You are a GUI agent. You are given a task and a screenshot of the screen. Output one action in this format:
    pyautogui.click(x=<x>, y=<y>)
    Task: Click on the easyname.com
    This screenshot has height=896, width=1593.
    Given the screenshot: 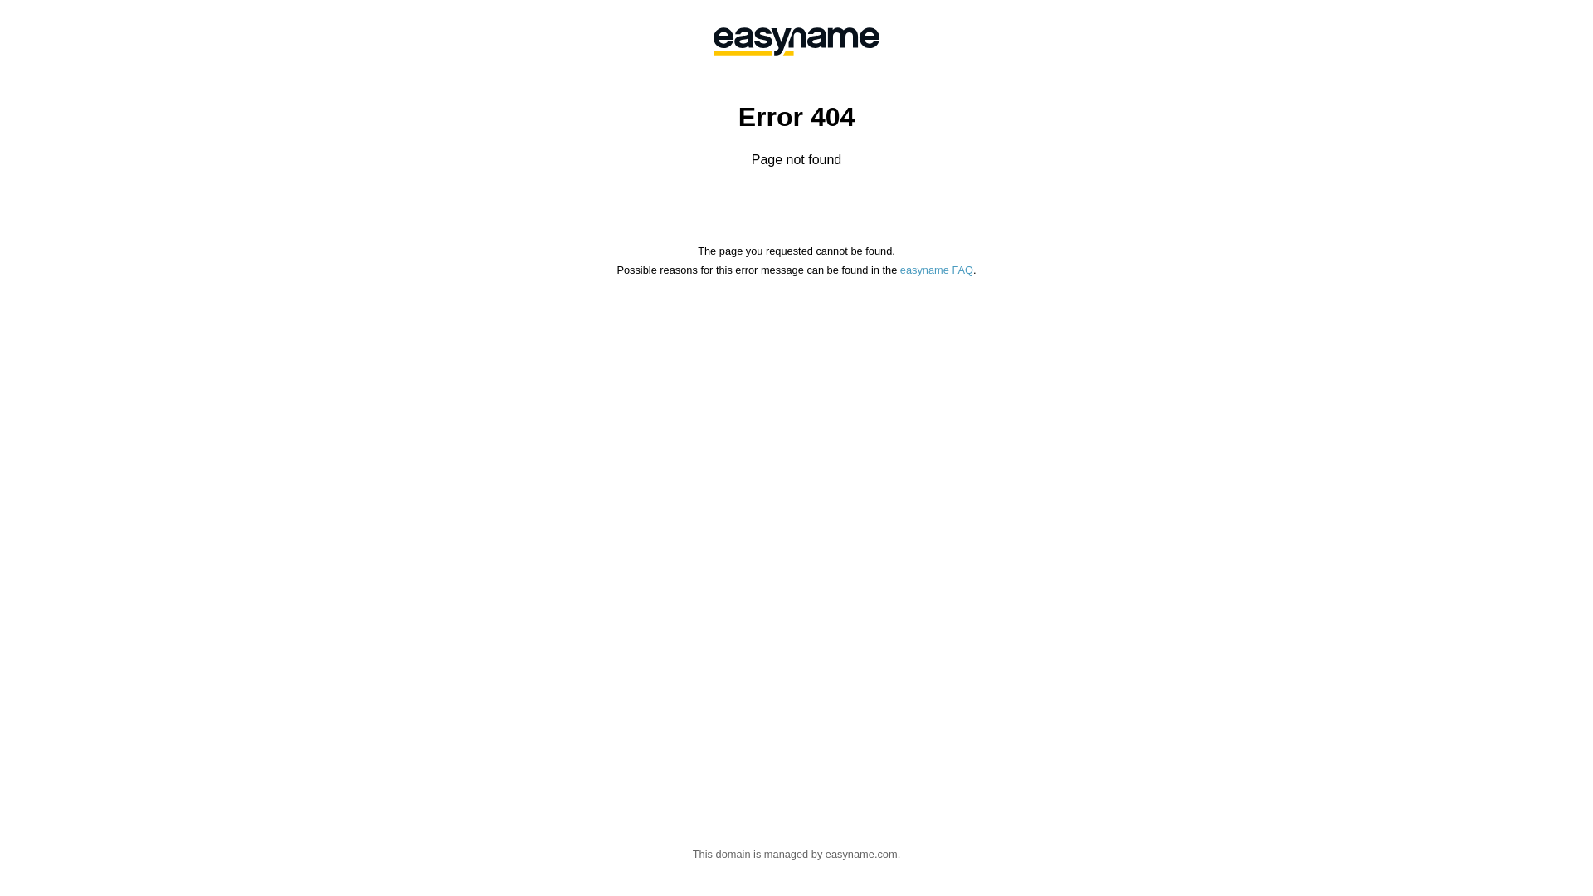 What is the action you would take?
    pyautogui.click(x=861, y=855)
    